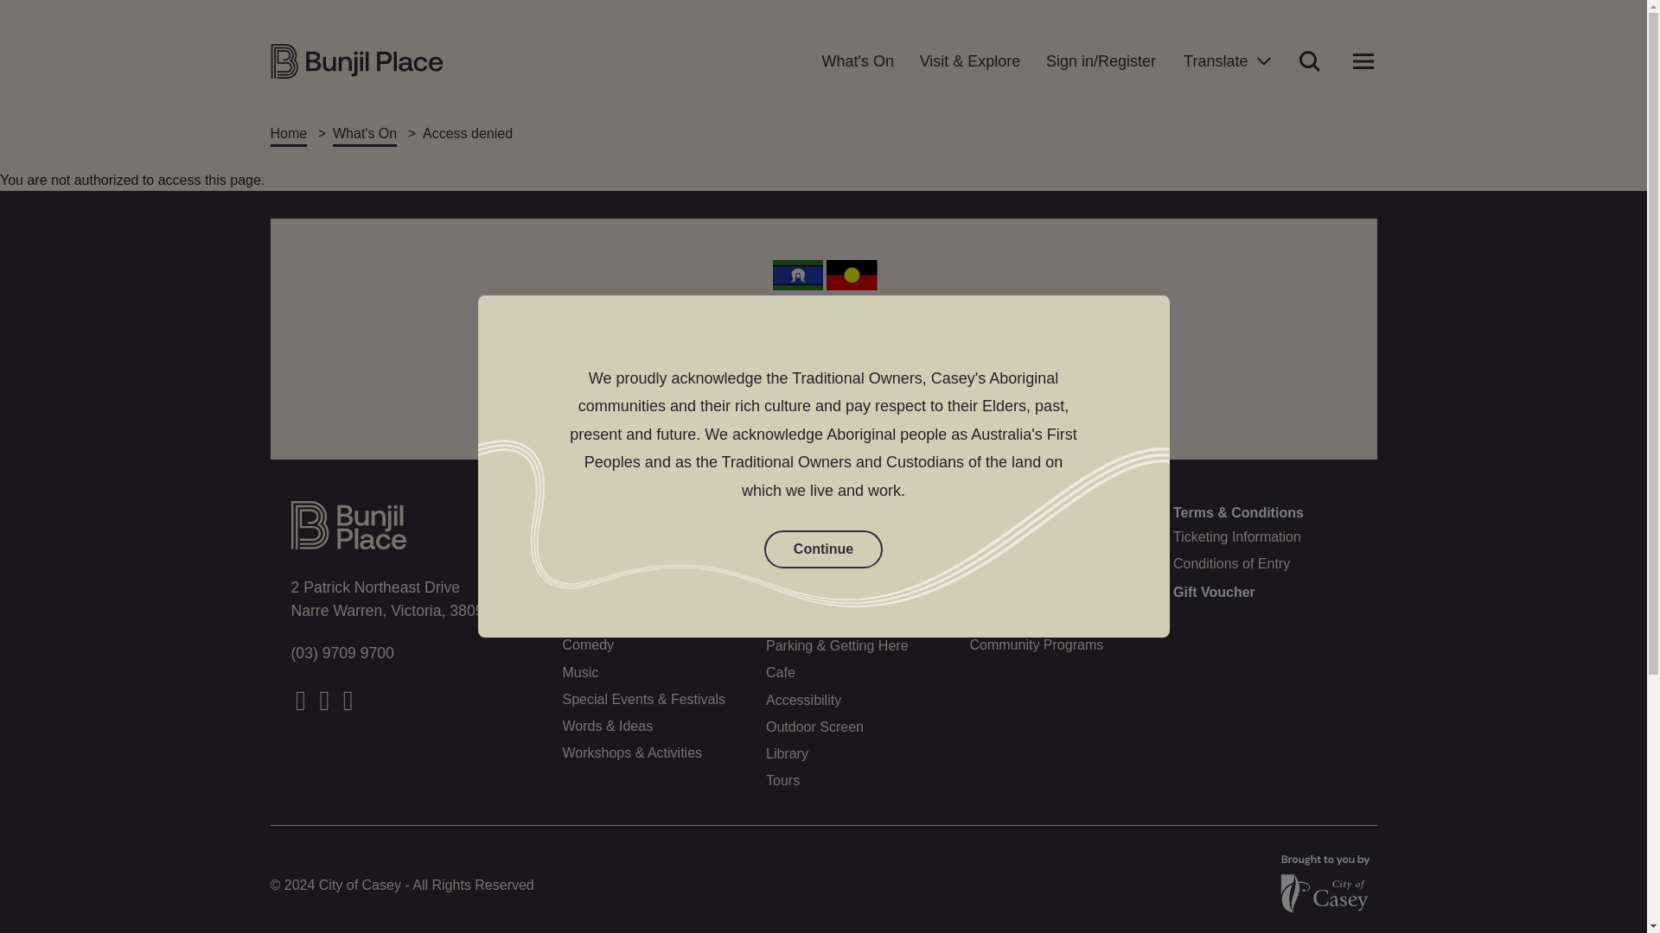  What do you see at coordinates (1036, 644) in the screenshot?
I see `Community Programs` at bounding box center [1036, 644].